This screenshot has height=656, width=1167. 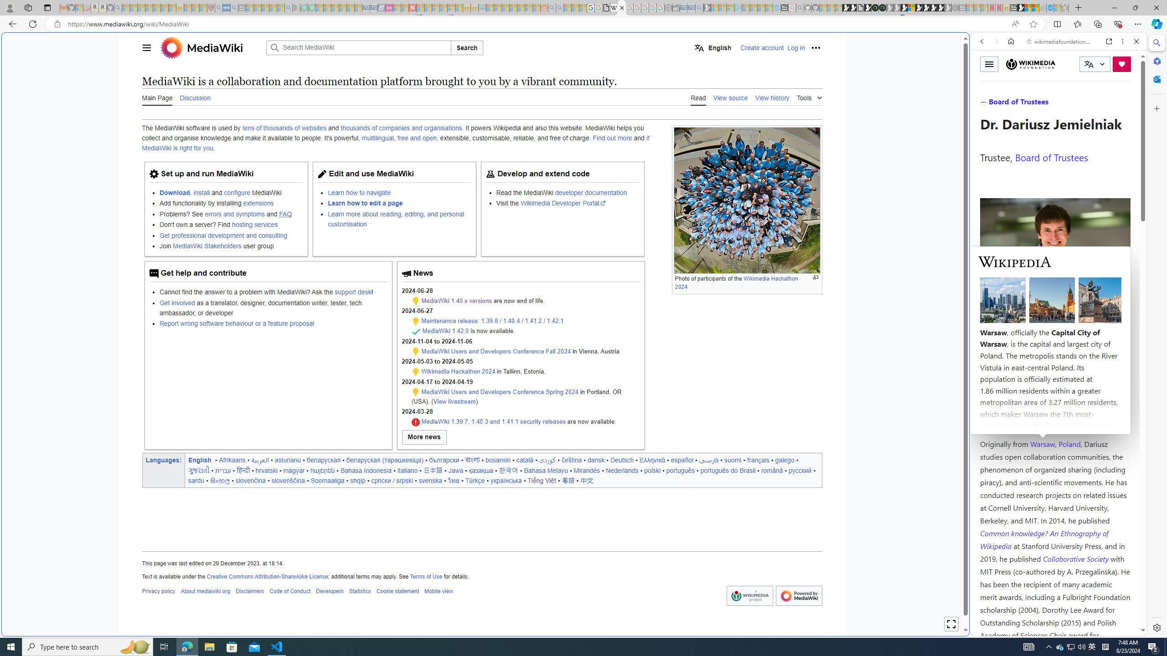 What do you see at coordinates (237, 323) in the screenshot?
I see `Report wrong software behaviour or a feature proposal` at bounding box center [237, 323].